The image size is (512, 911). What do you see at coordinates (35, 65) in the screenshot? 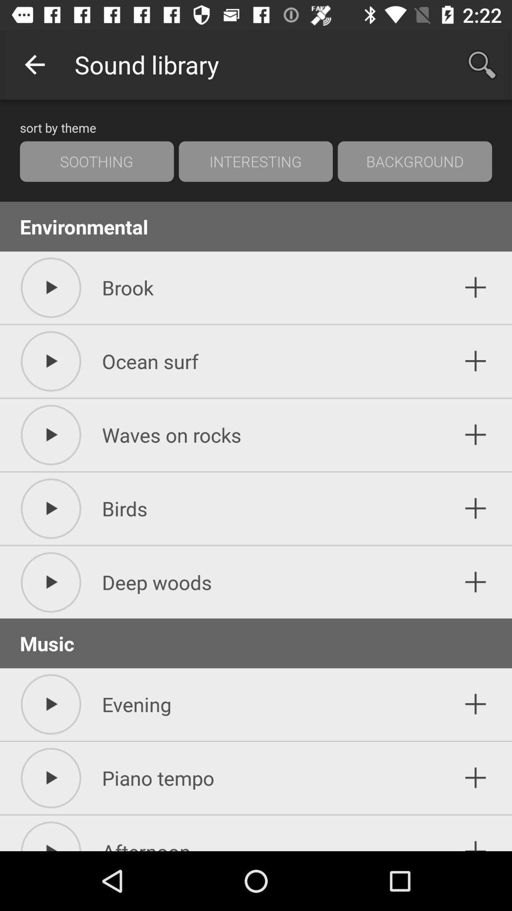
I see `open the icon next to the sound library app` at bounding box center [35, 65].